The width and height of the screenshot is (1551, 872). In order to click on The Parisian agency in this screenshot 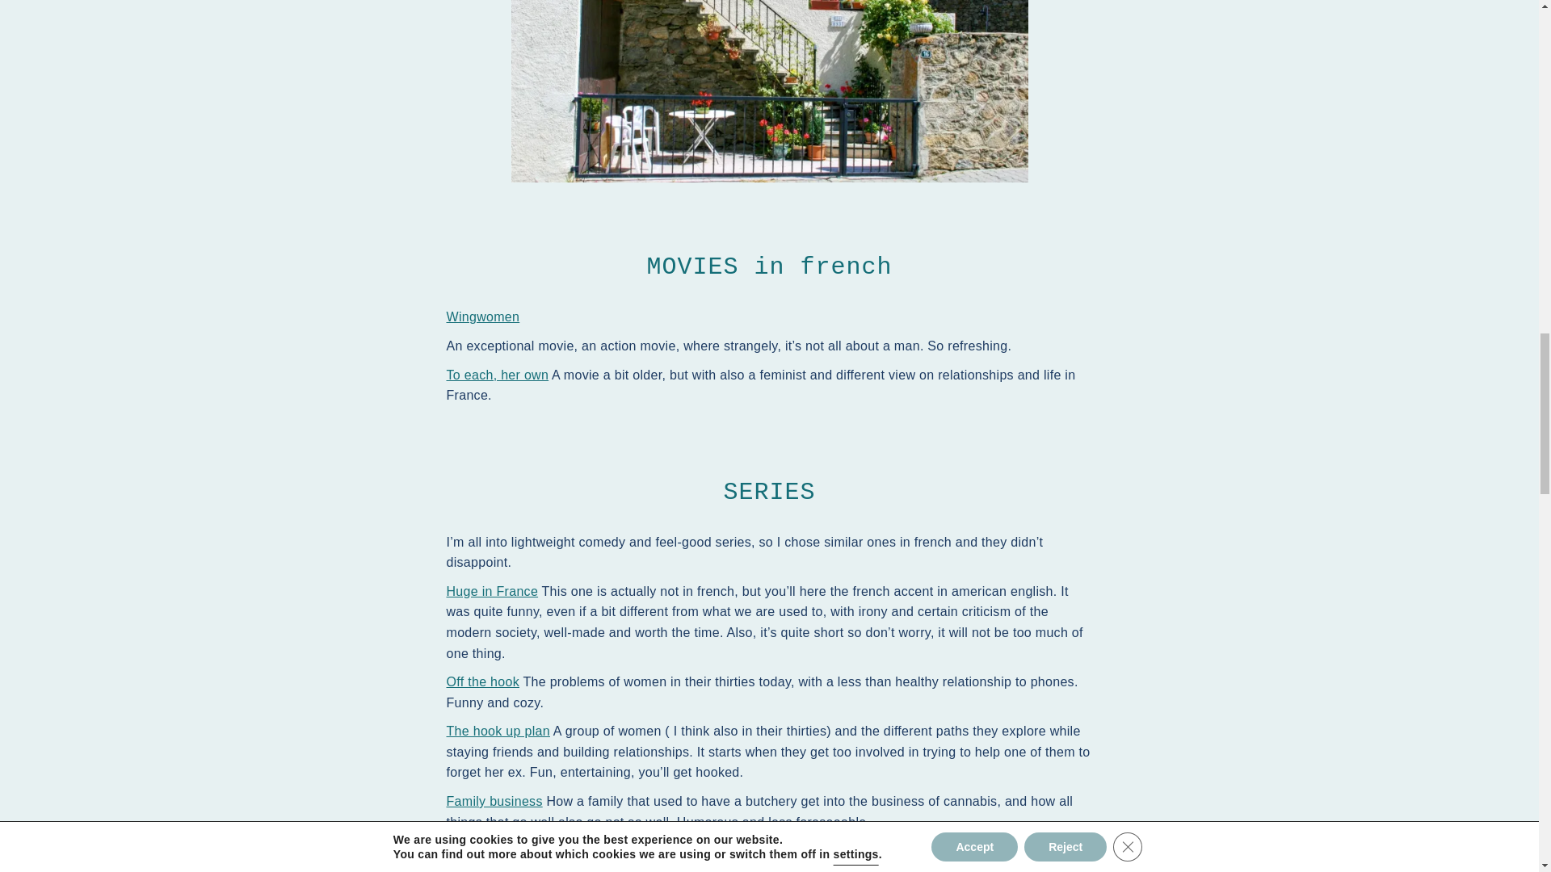, I will do `click(507, 850)`.